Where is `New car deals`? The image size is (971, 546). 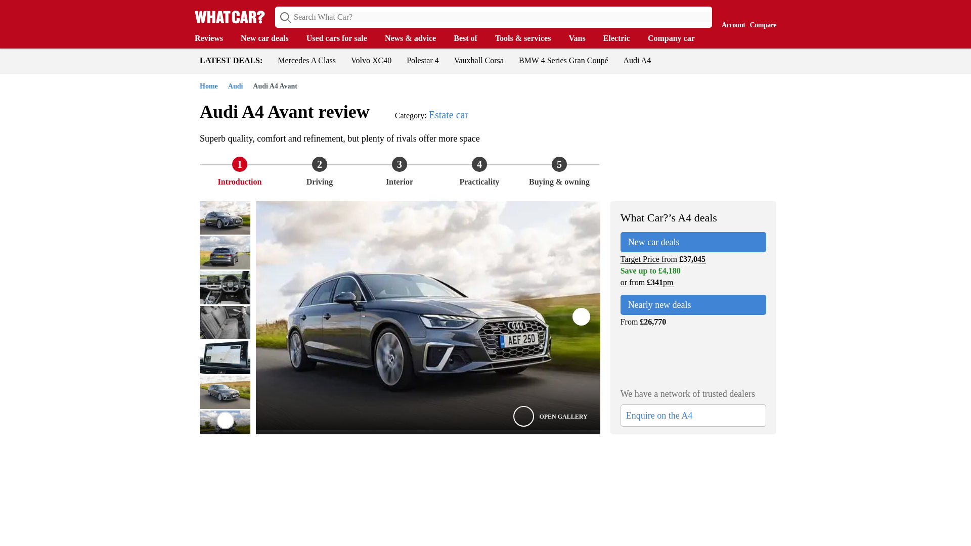 New car deals is located at coordinates (270, 38).